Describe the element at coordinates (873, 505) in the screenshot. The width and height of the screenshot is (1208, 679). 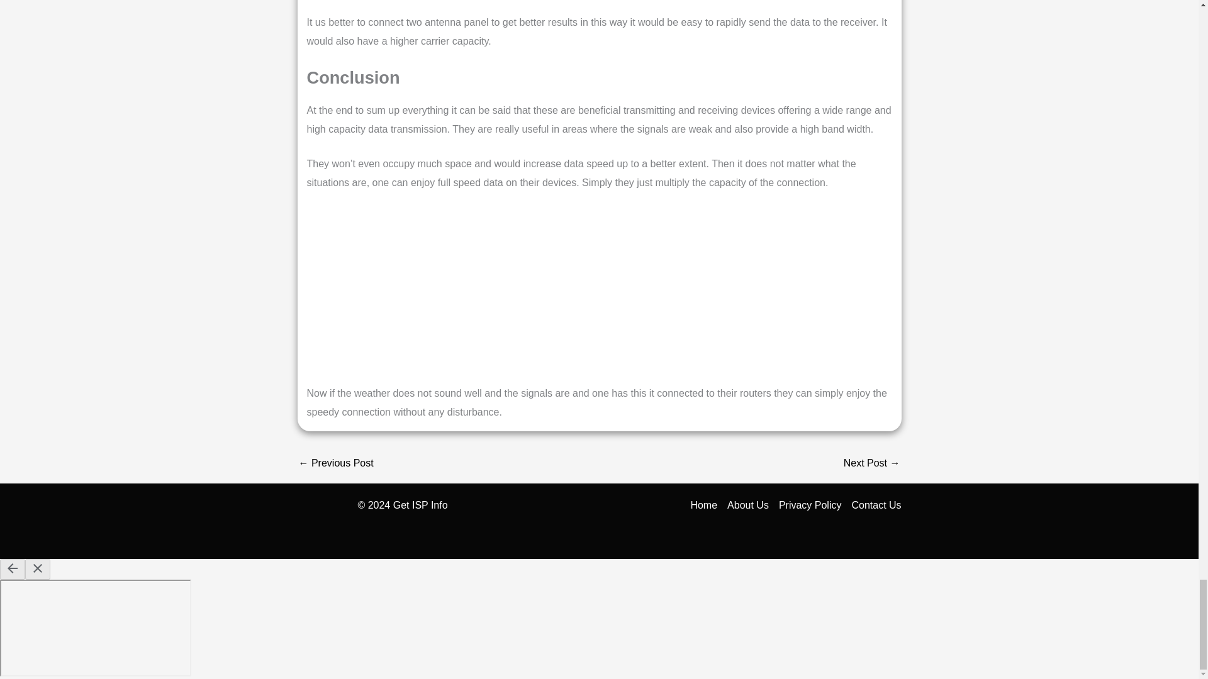
I see `Contact Us` at that location.